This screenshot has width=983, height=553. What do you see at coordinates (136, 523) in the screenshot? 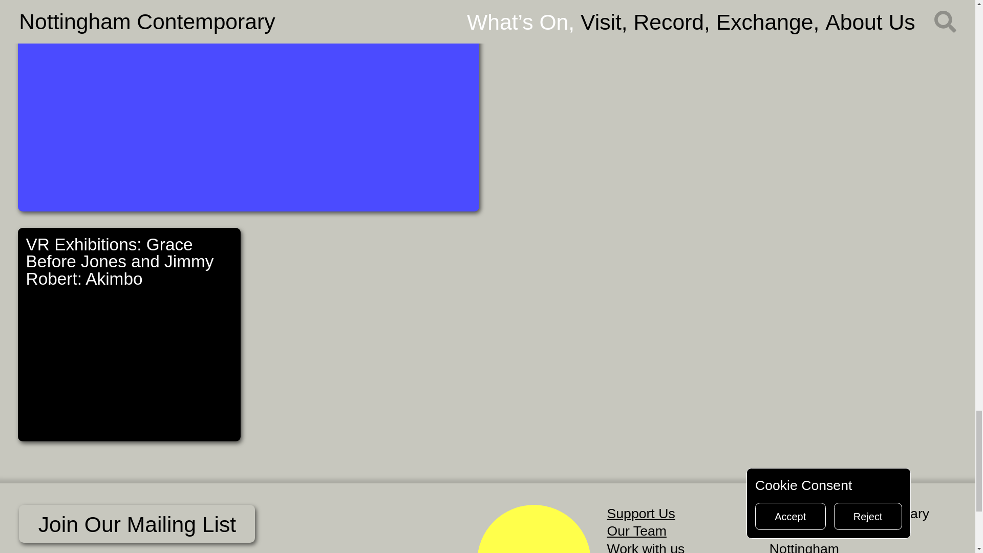
I see `Join Our Mailing List` at bounding box center [136, 523].